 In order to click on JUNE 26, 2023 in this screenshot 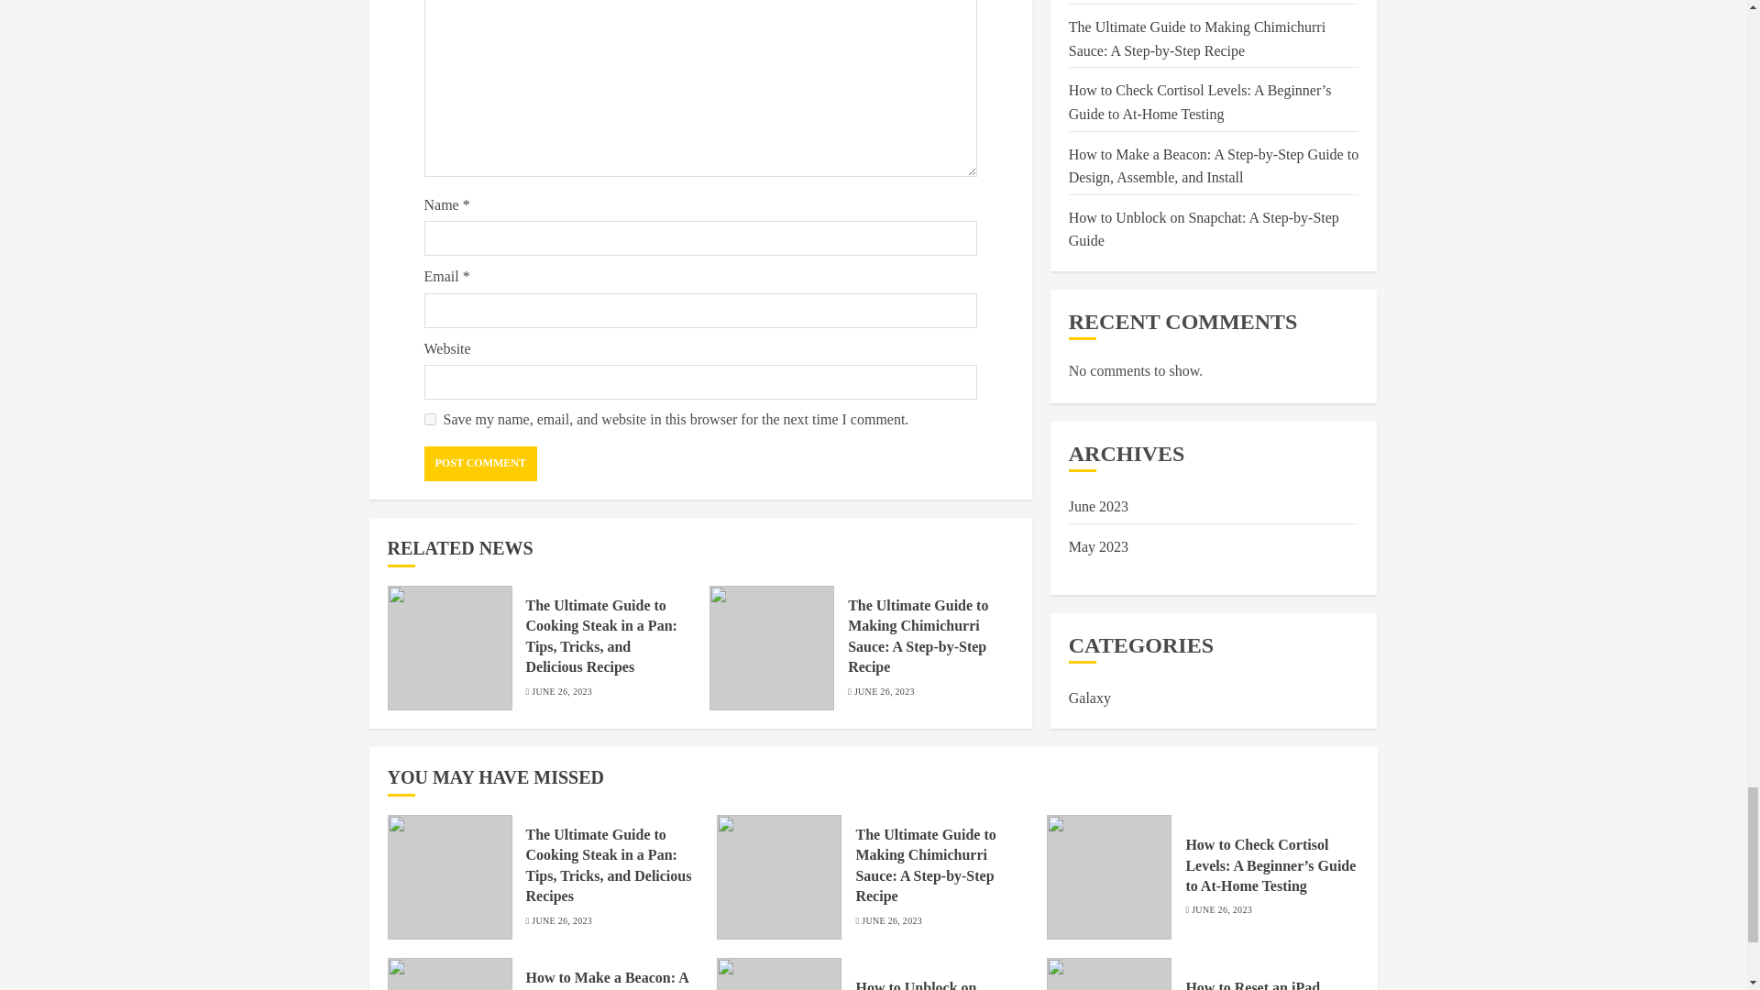, I will do `click(884, 692)`.